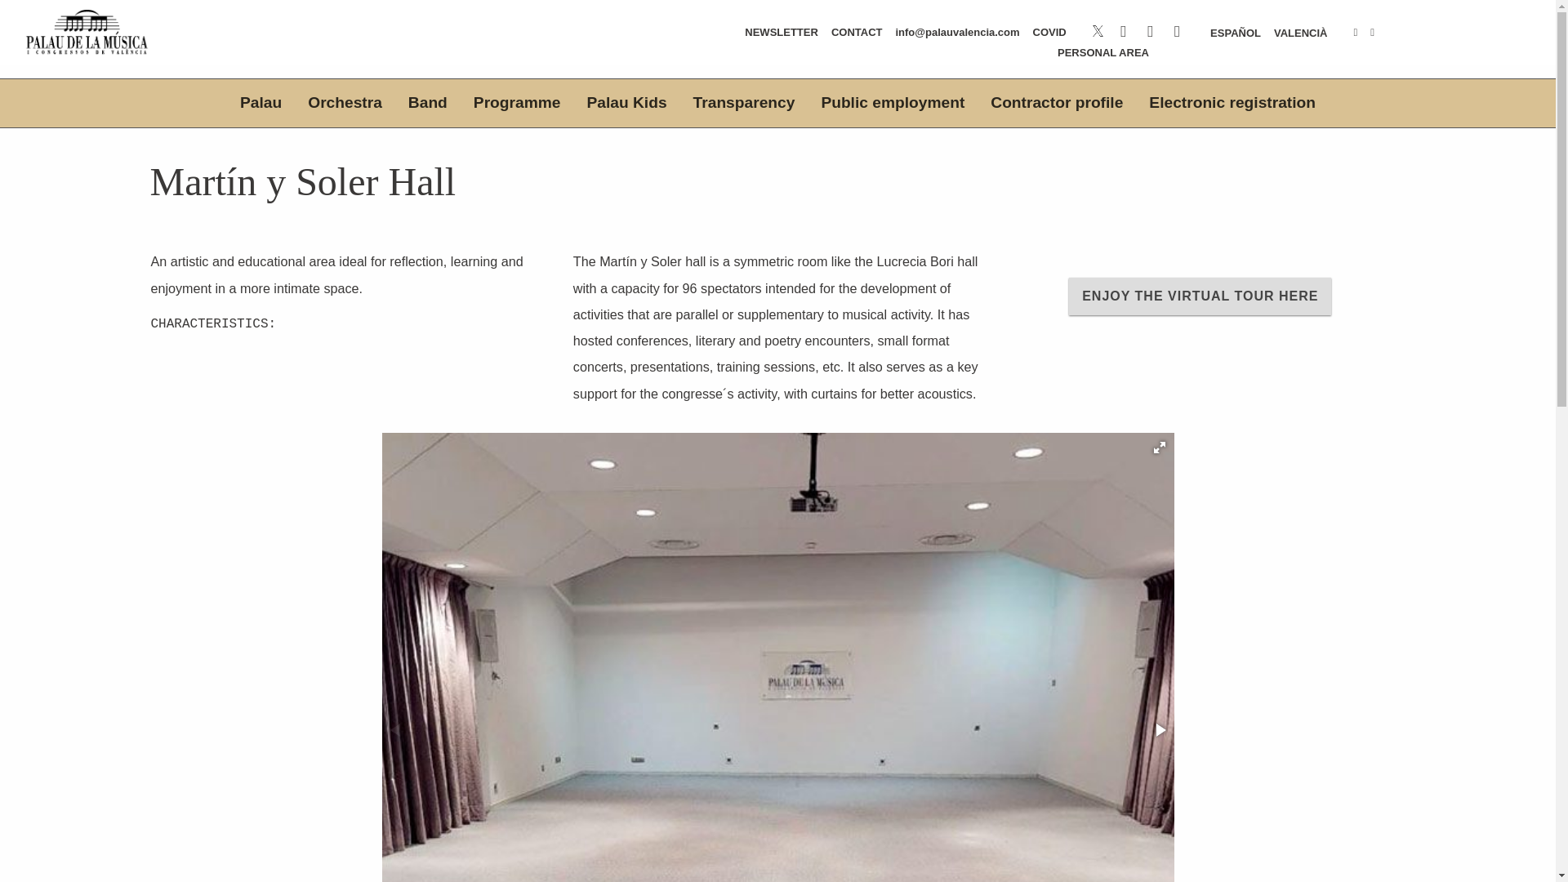  What do you see at coordinates (856, 33) in the screenshot?
I see `CONTACT` at bounding box center [856, 33].